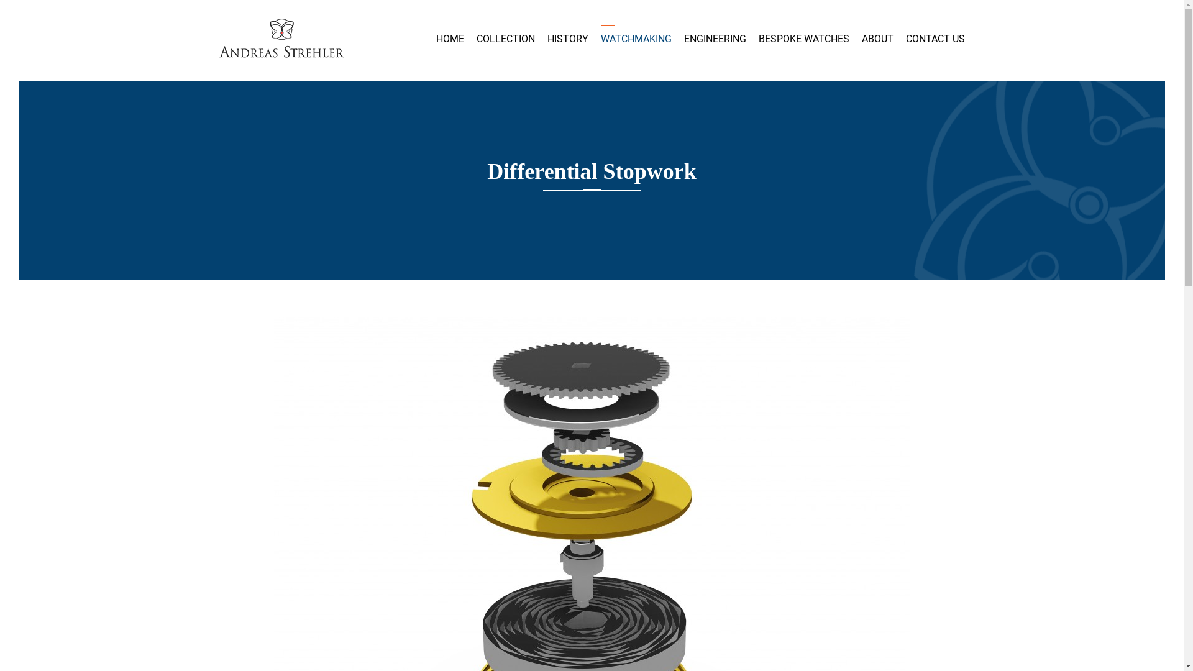 The width and height of the screenshot is (1193, 671). Describe the element at coordinates (567, 39) in the screenshot. I see `HISTORY` at that location.